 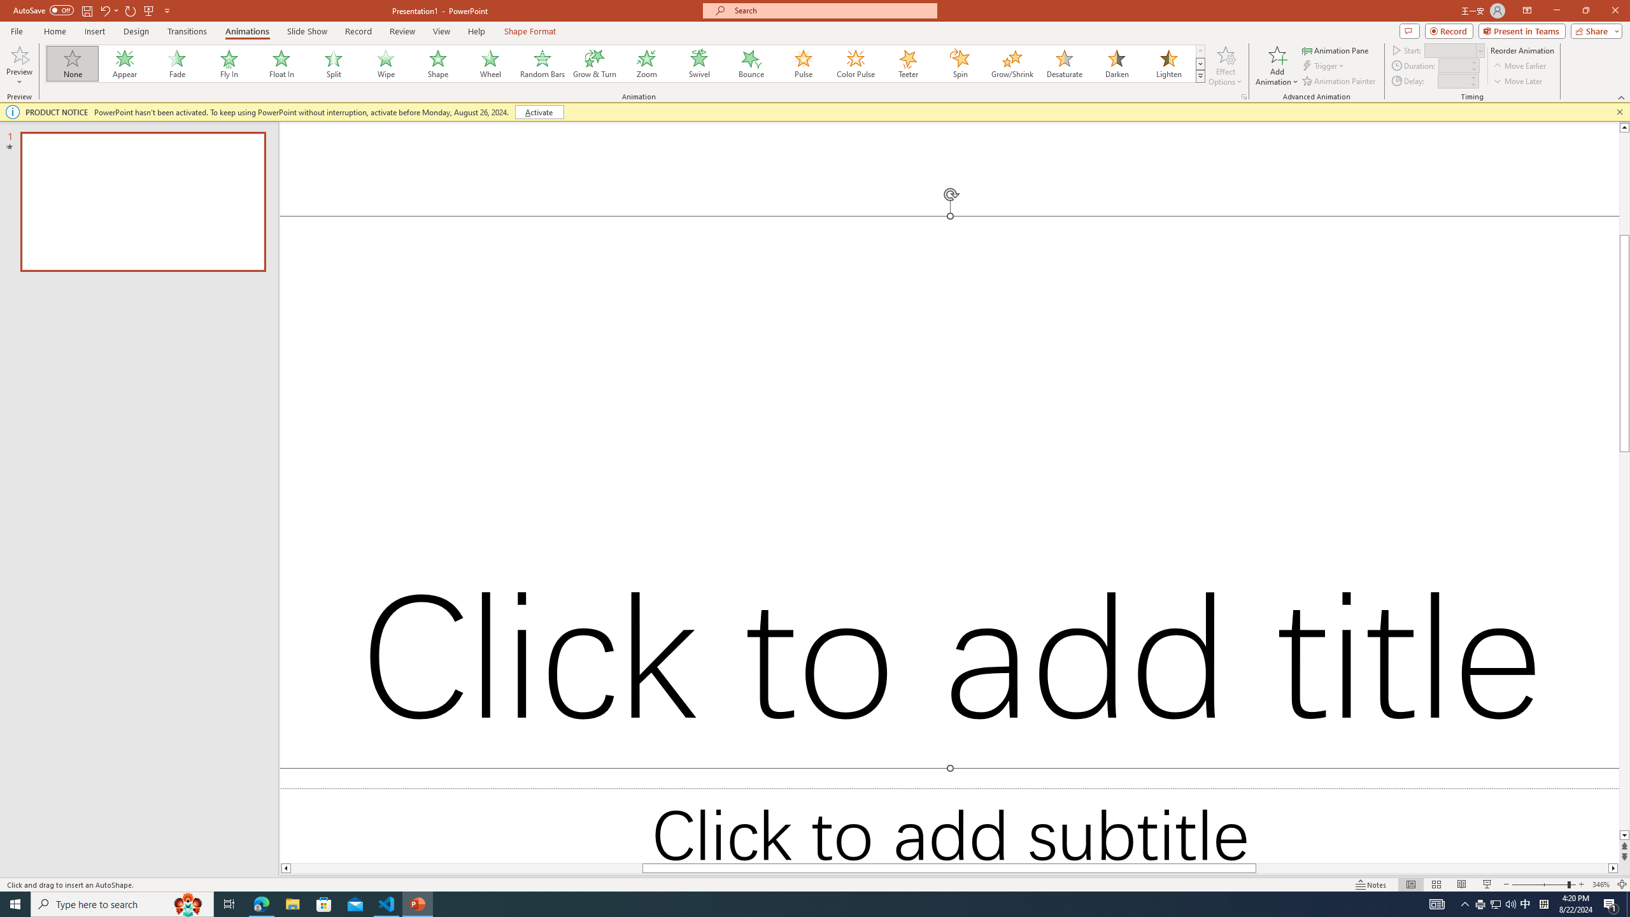 What do you see at coordinates (125, 64) in the screenshot?
I see `Appear` at bounding box center [125, 64].